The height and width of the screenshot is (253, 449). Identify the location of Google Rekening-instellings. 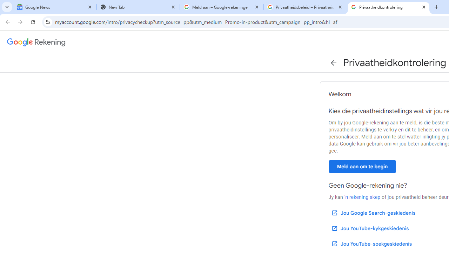
(36, 42).